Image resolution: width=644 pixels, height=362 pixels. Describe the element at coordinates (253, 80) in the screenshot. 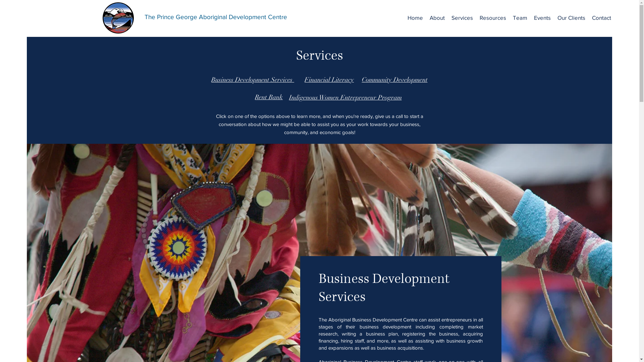

I see `Business Development Services ` at that location.